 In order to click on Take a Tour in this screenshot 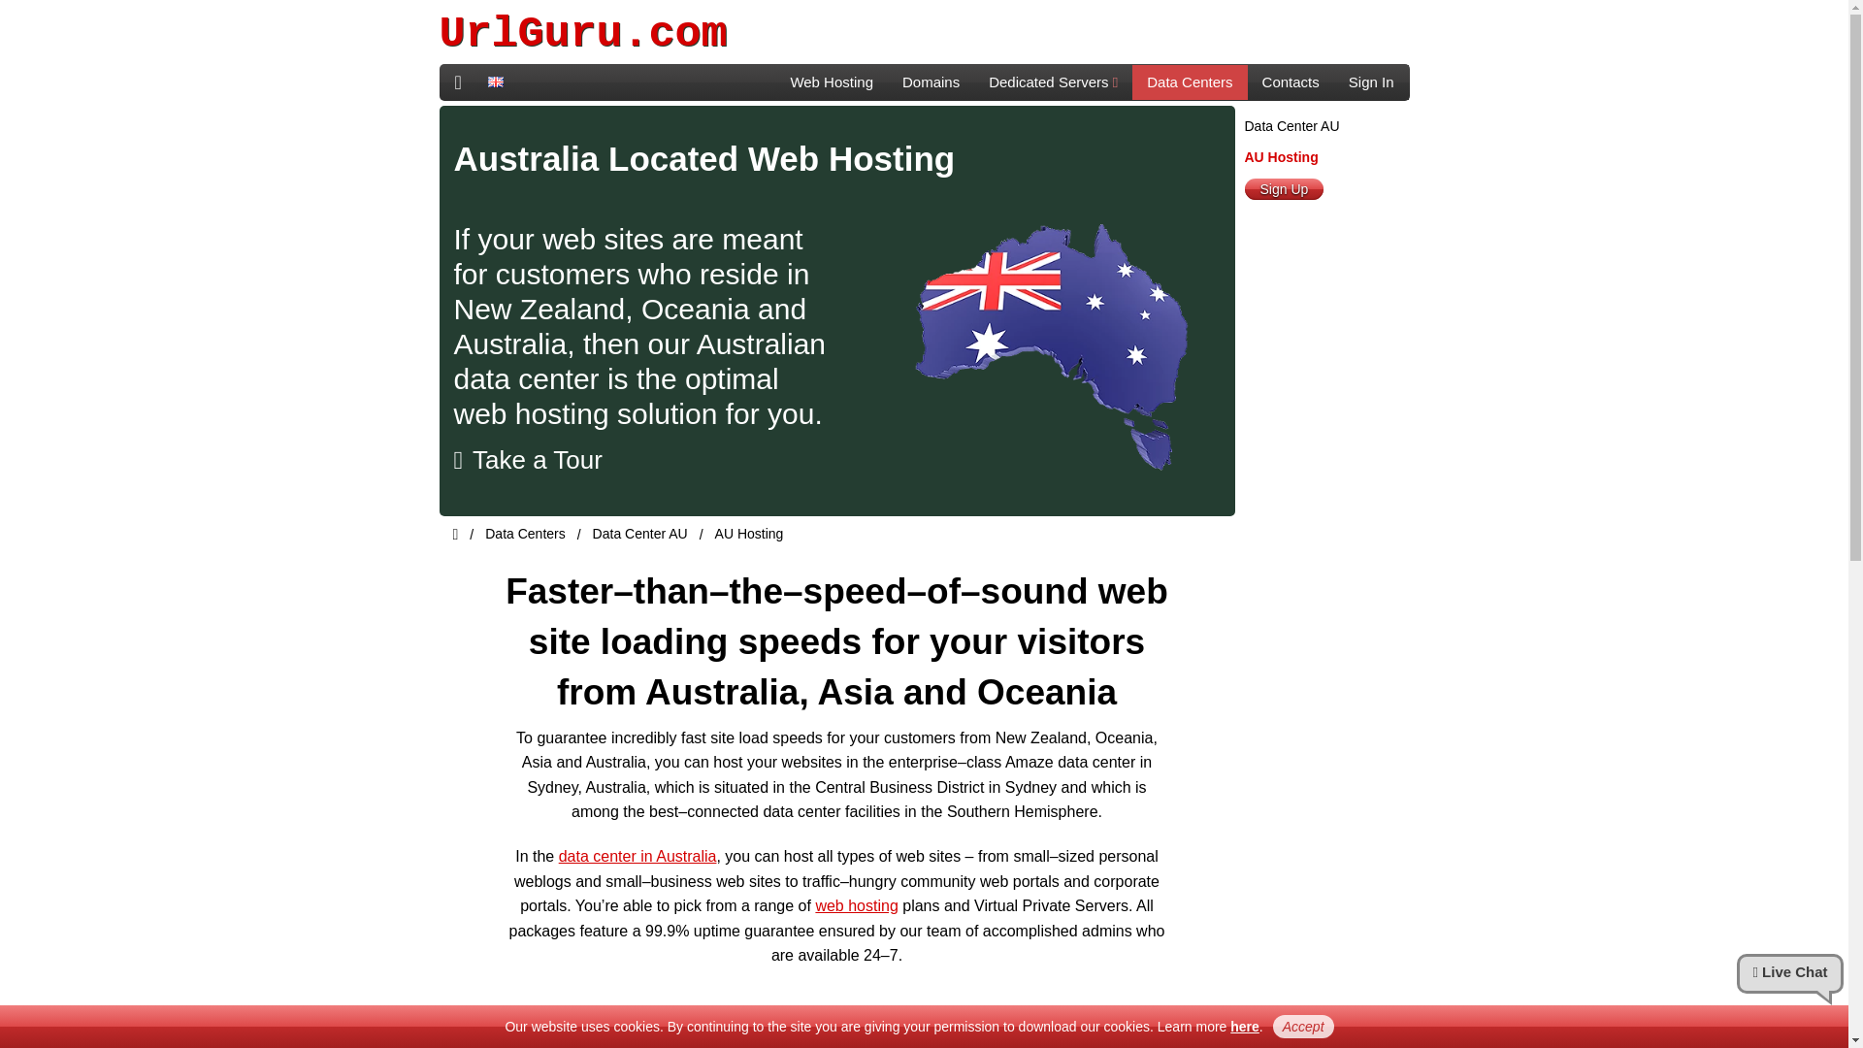, I will do `click(528, 461)`.